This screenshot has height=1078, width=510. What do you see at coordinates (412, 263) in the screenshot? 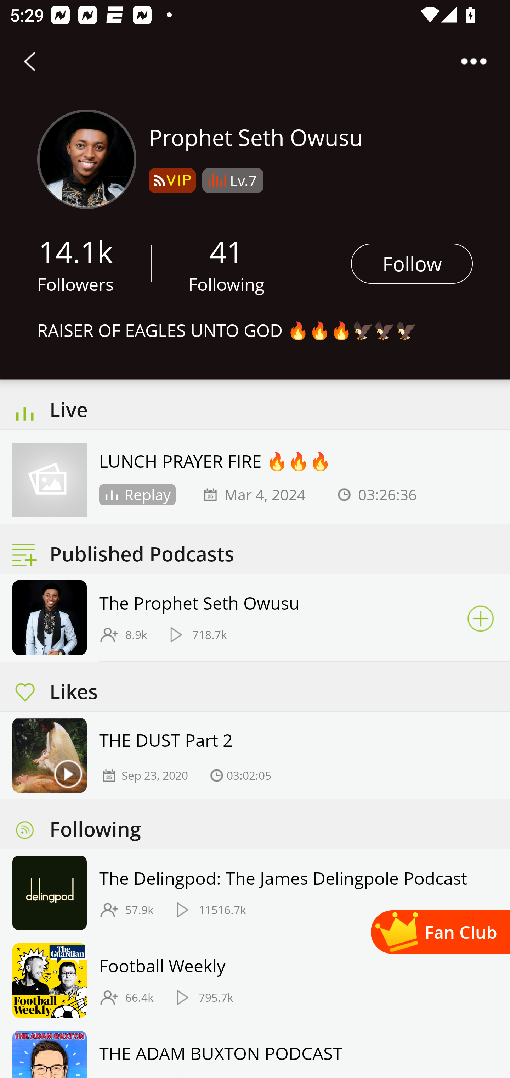
I see `Follow` at bounding box center [412, 263].